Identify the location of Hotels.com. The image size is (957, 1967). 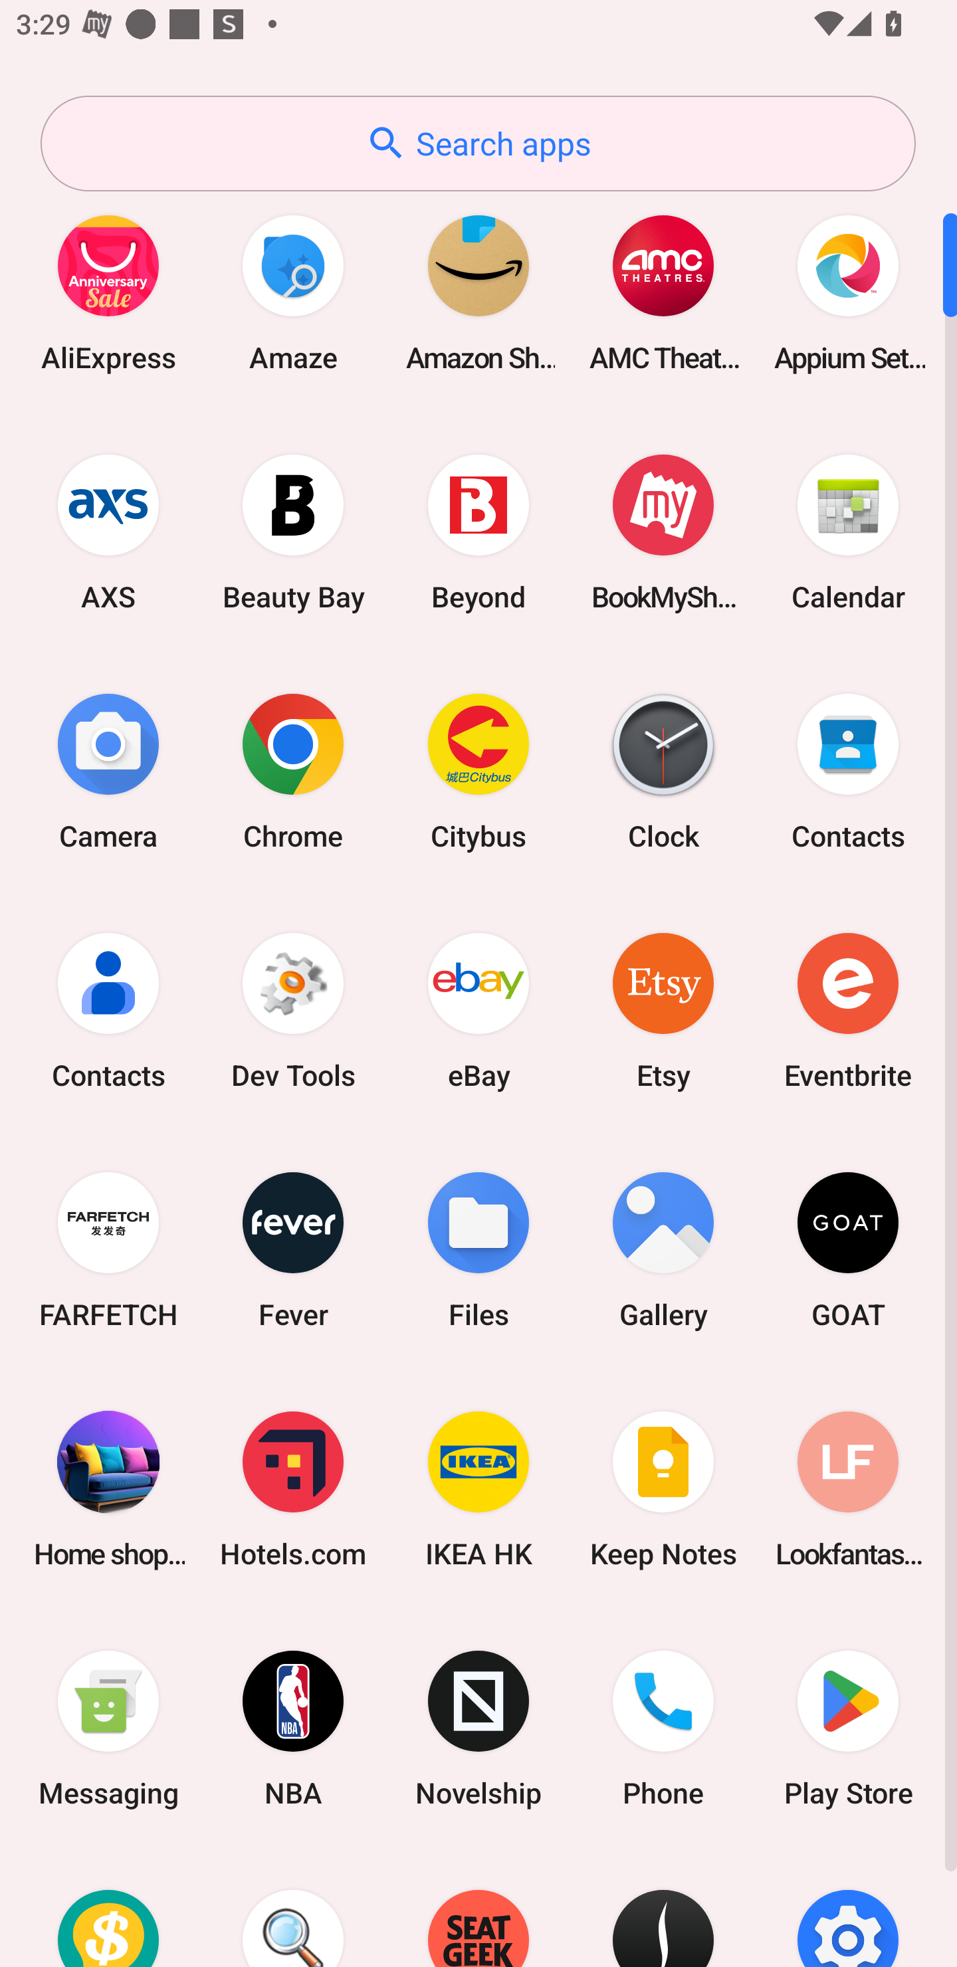
(293, 1489).